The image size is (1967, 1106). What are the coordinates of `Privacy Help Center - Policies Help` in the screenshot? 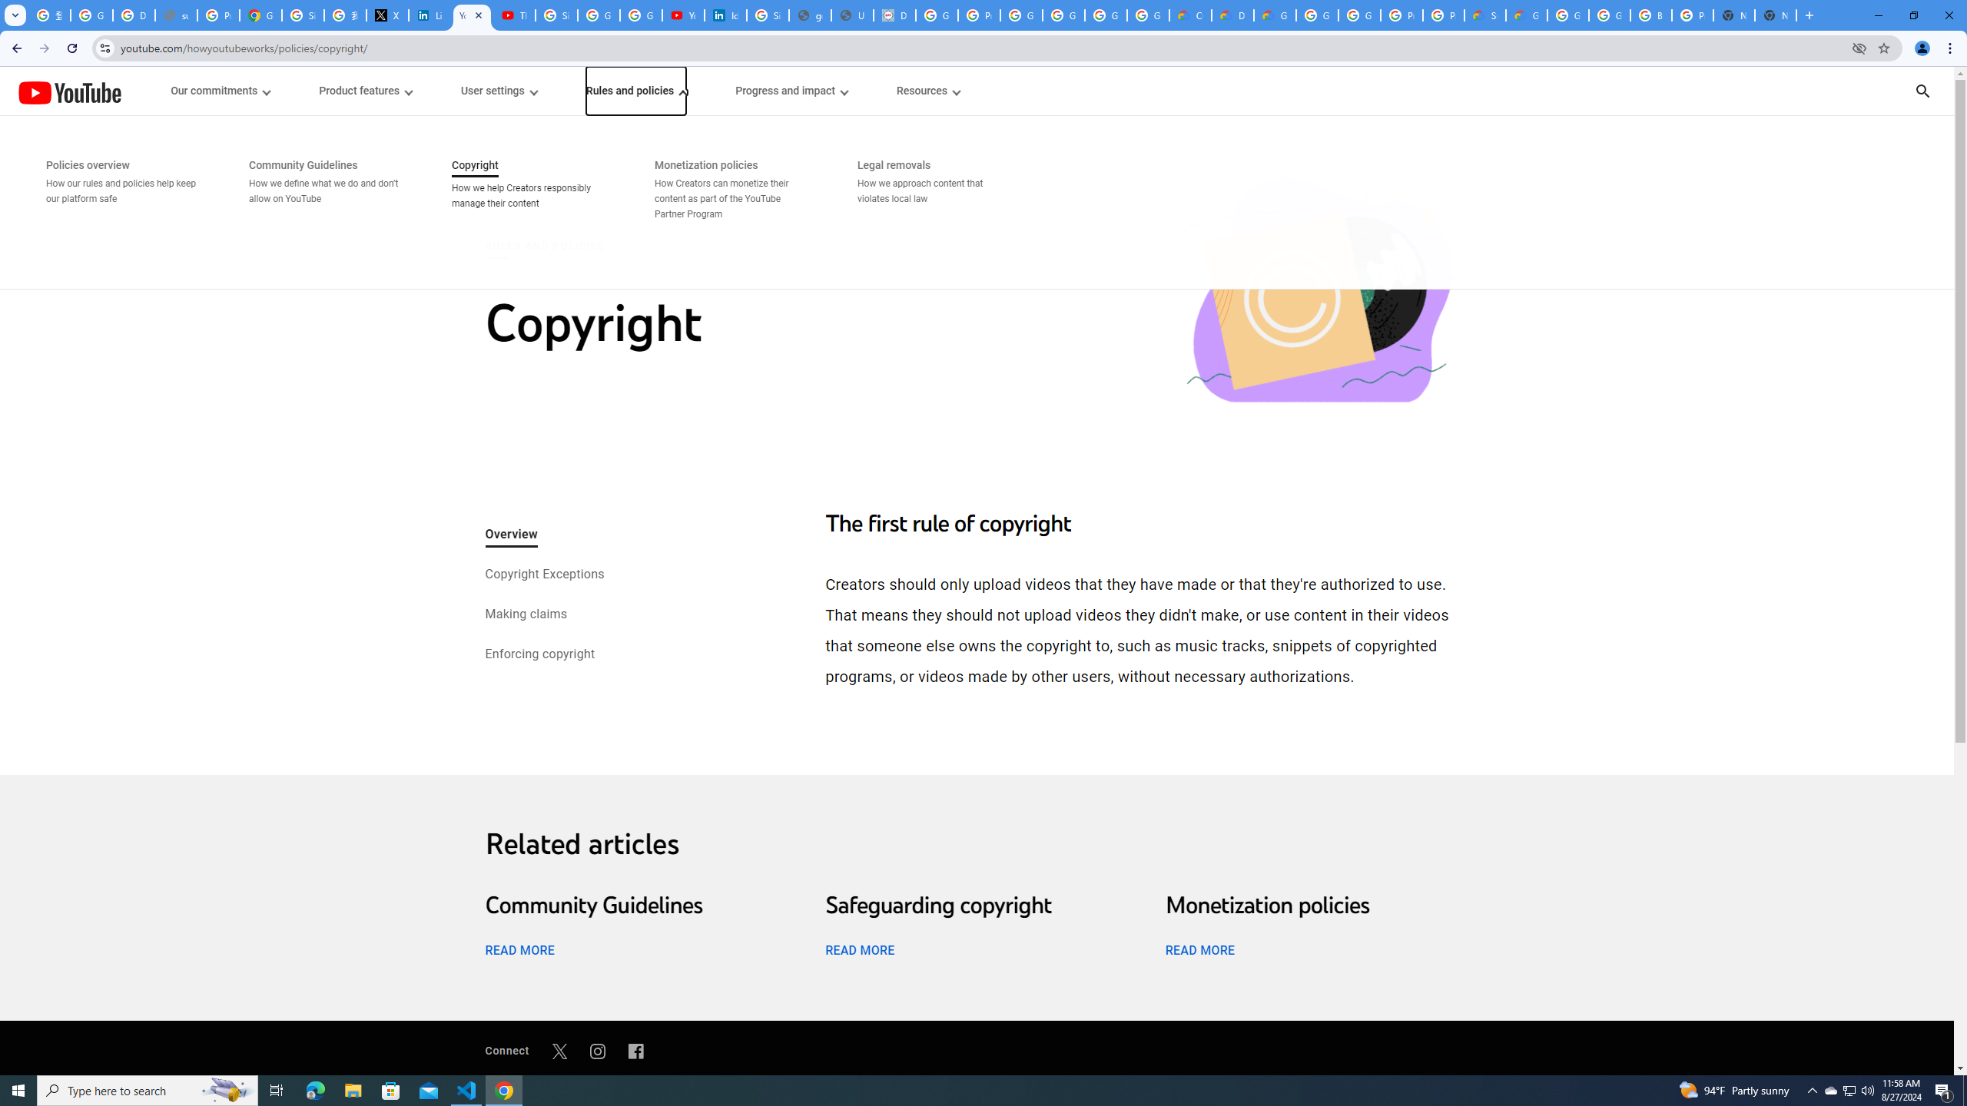 It's located at (218, 15).